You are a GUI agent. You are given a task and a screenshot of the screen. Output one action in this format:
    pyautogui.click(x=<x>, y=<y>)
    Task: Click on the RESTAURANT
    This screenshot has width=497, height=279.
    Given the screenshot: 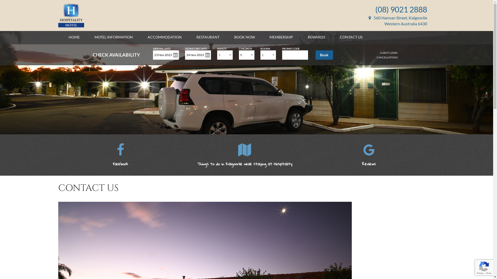 What is the action you would take?
    pyautogui.click(x=208, y=37)
    